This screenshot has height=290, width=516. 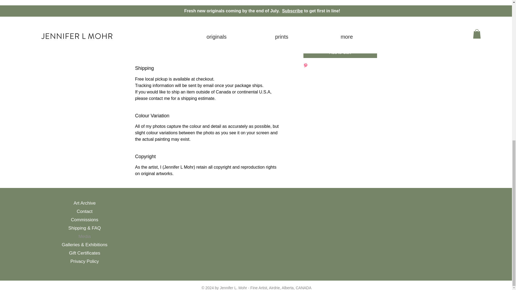 What do you see at coordinates (84, 236) in the screenshot?
I see `Media` at bounding box center [84, 236].